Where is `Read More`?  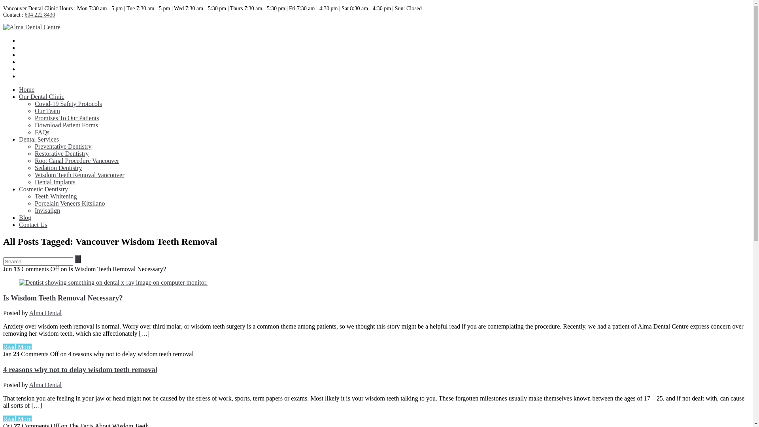
Read More is located at coordinates (17, 347).